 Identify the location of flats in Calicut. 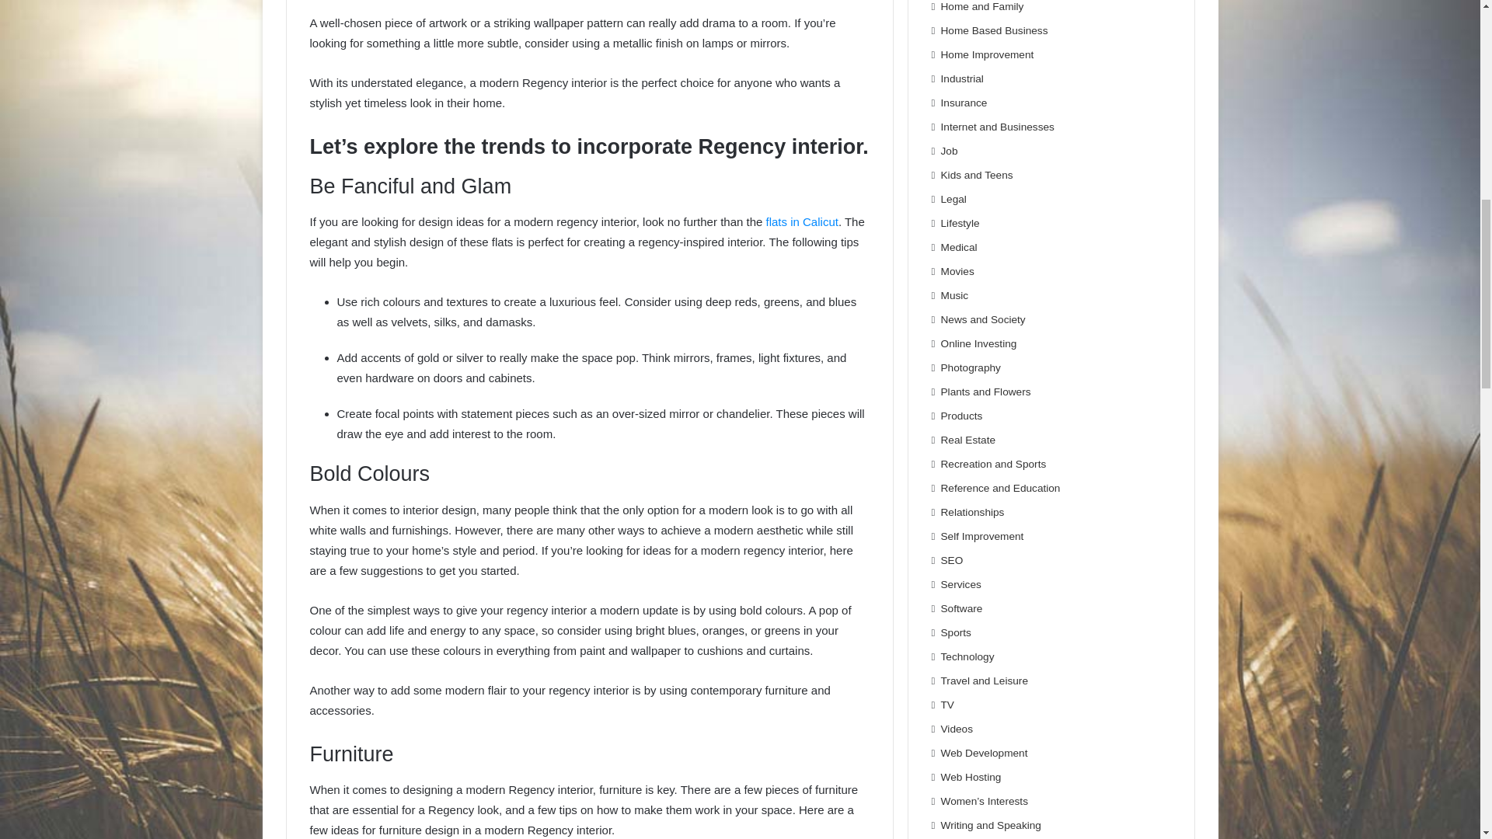
(802, 221).